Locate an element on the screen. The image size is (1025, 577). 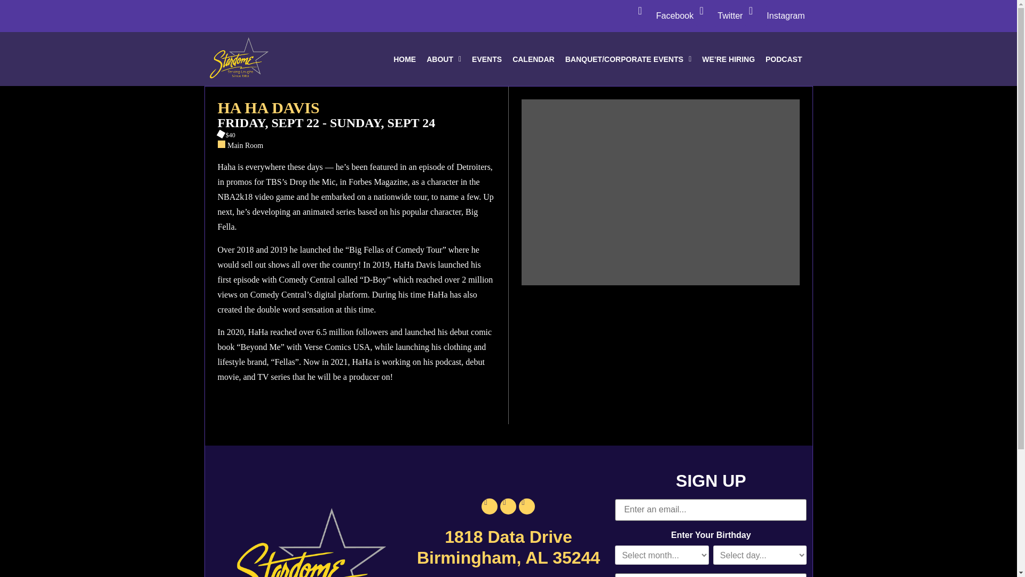
EVENTS is located at coordinates (487, 59).